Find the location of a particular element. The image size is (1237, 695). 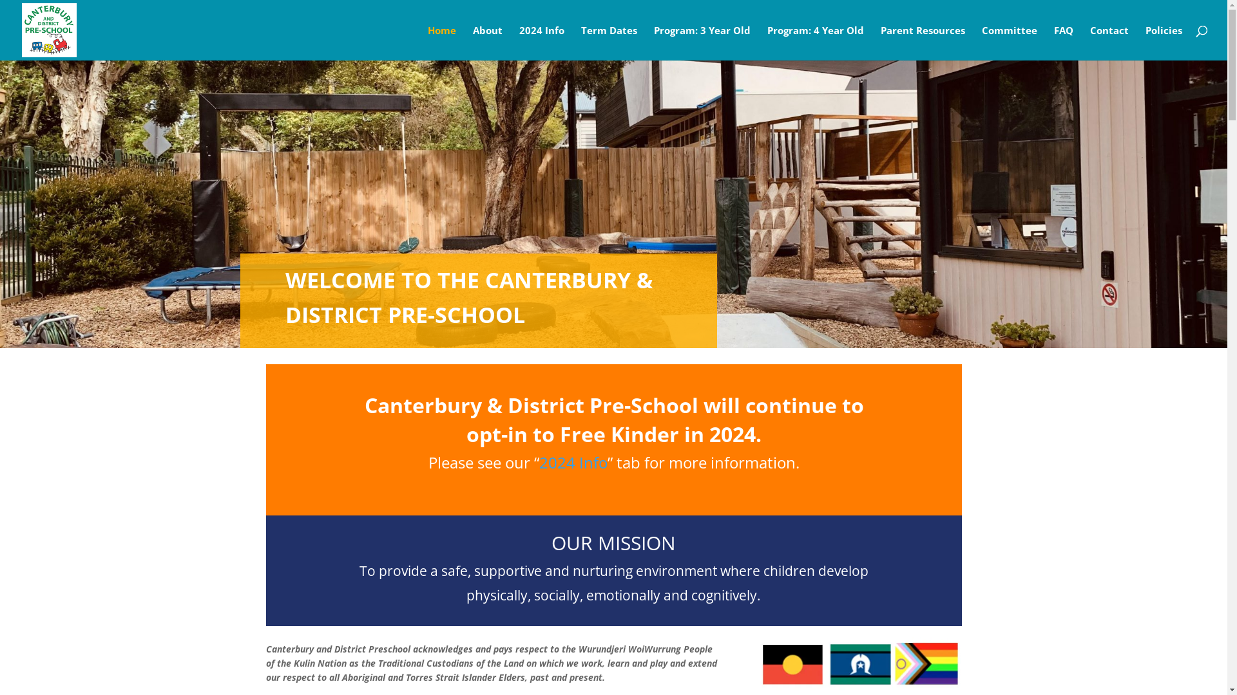

Program: 3 Year Old is located at coordinates (702, 43).